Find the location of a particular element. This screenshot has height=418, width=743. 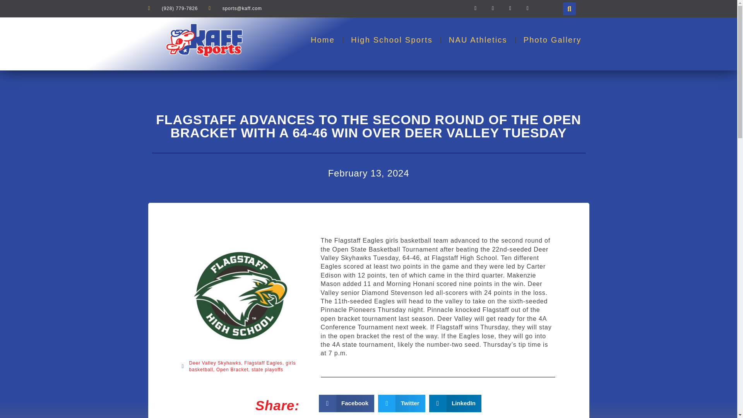

Photo Gallery is located at coordinates (552, 39).